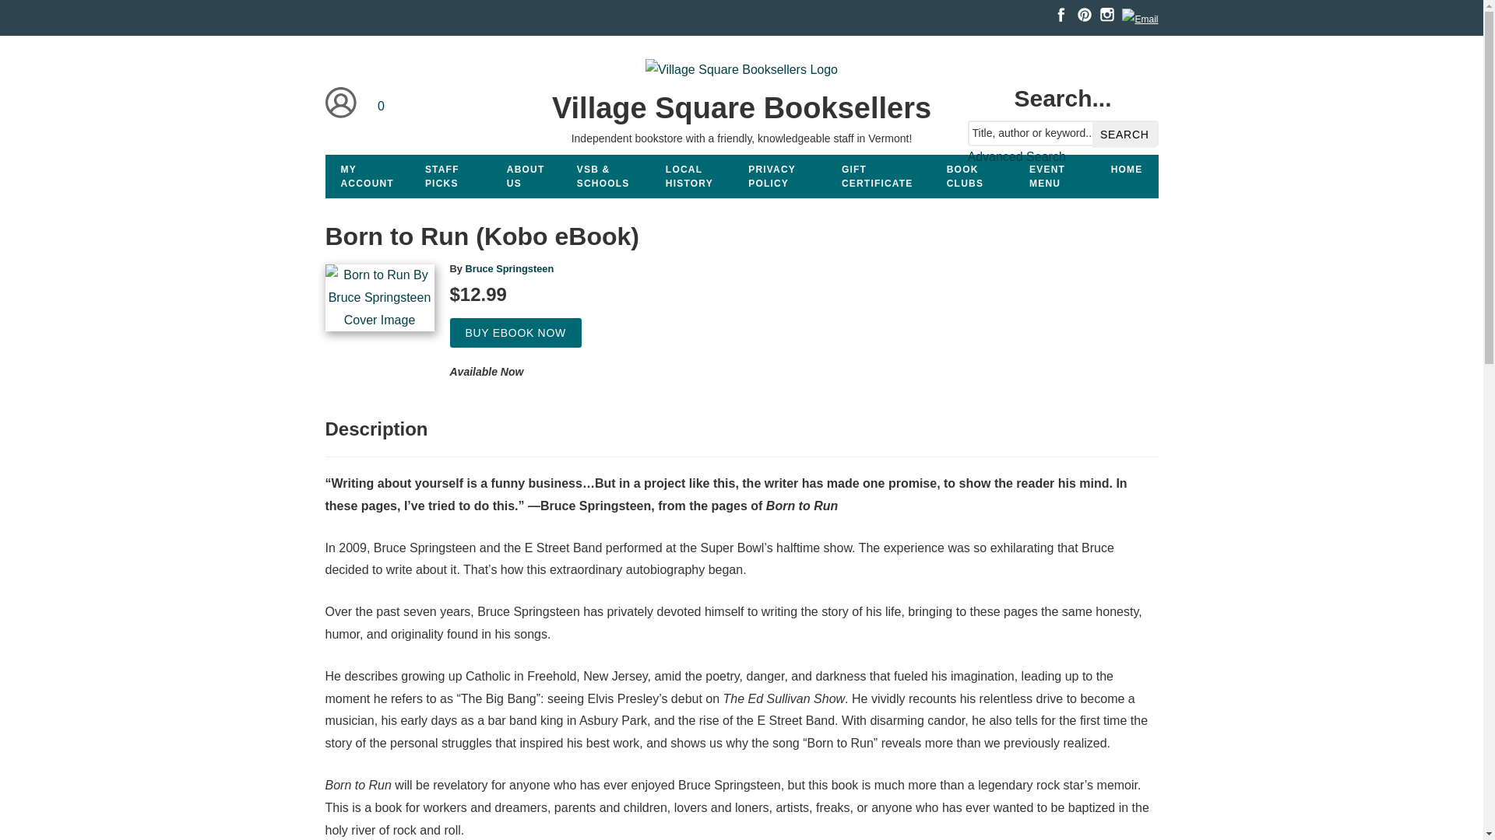 This screenshot has height=840, width=1495. What do you see at coordinates (509, 269) in the screenshot?
I see `Bruce Springsteen` at bounding box center [509, 269].